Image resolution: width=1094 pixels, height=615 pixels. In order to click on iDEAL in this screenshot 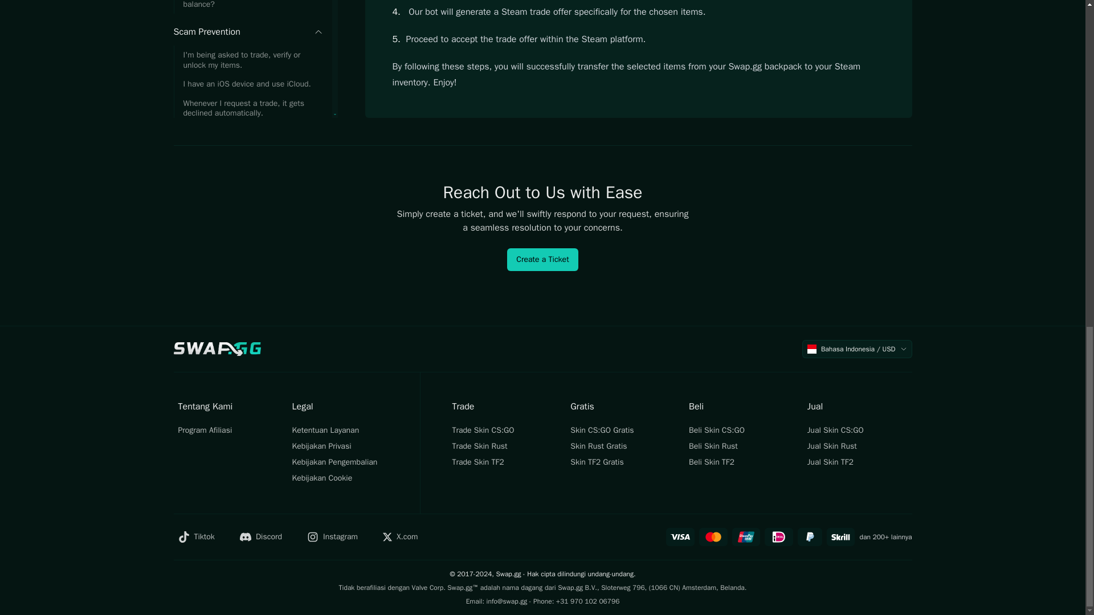, I will do `click(779, 536)`.